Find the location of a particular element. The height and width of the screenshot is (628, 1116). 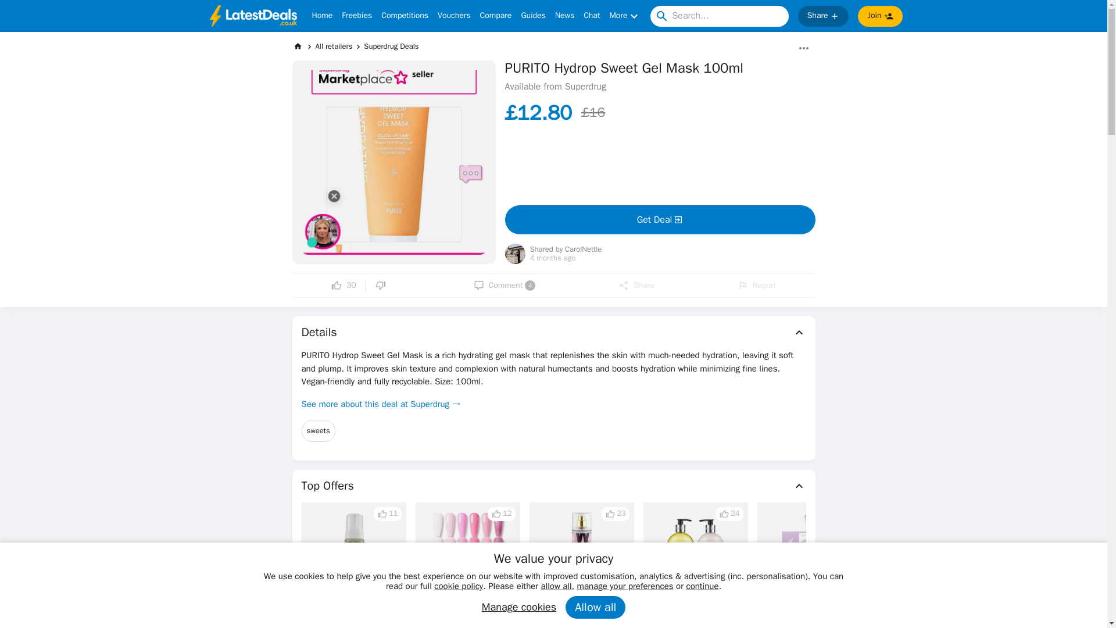

Guides is located at coordinates (533, 16).